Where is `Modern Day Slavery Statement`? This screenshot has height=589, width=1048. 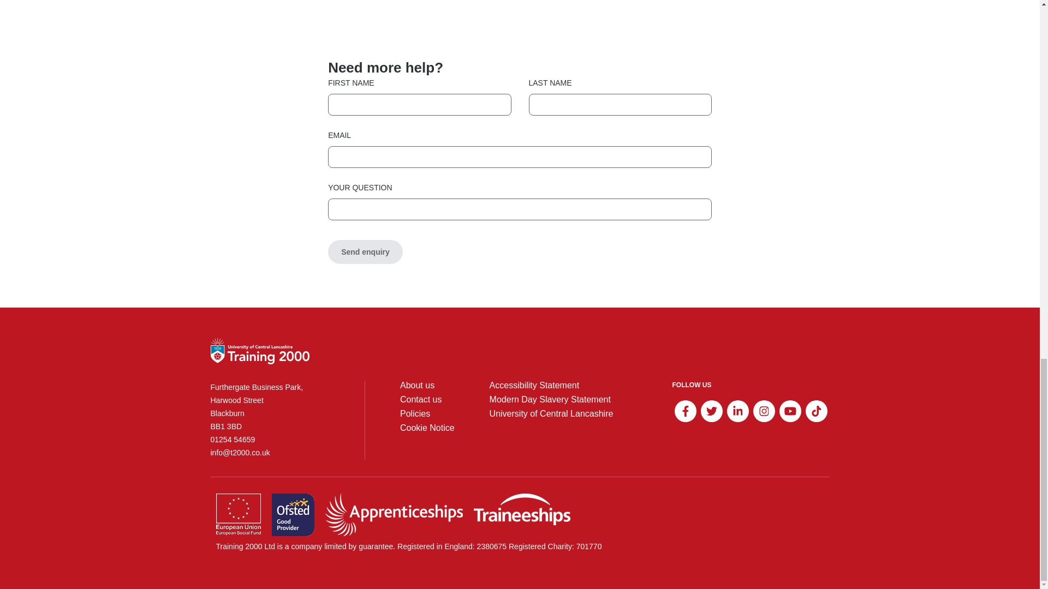
Modern Day Slavery Statement is located at coordinates (550, 399).